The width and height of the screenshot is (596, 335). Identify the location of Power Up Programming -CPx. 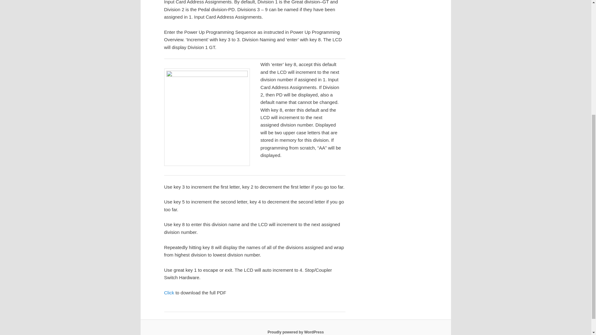
(169, 293).